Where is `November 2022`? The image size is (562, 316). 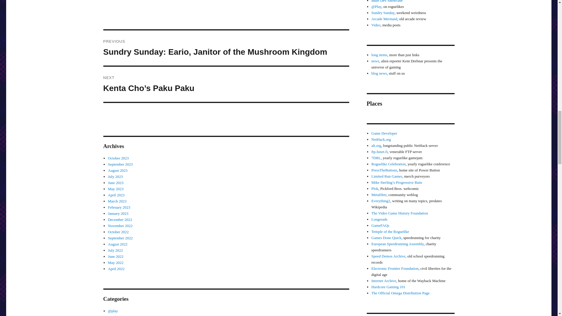 November 2022 is located at coordinates (120, 225).